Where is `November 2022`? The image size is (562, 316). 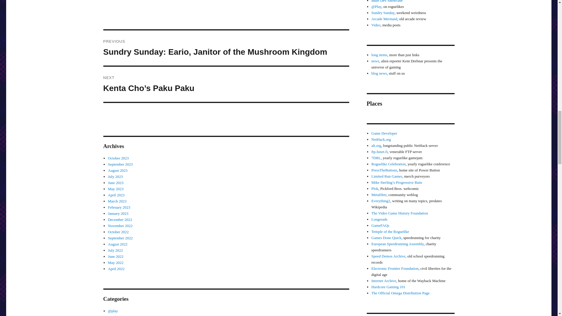 November 2022 is located at coordinates (120, 225).